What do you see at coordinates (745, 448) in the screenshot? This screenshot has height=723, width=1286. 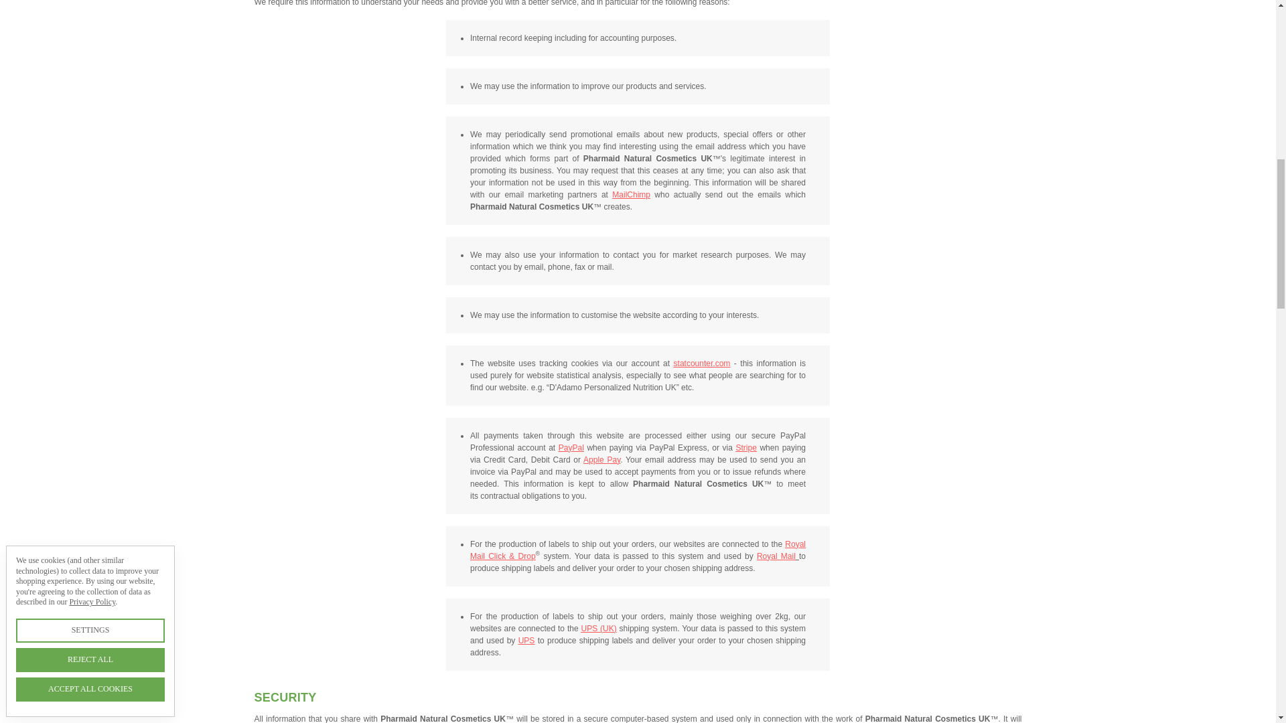 I see `Stripe - Online payment processing for internet business` at bounding box center [745, 448].